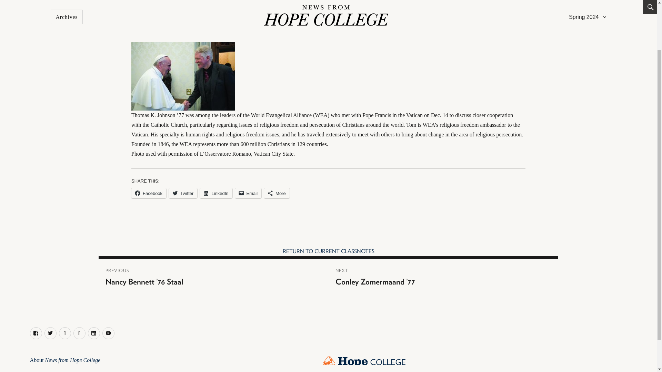  What do you see at coordinates (183, 193) in the screenshot?
I see `Twitter` at bounding box center [183, 193].